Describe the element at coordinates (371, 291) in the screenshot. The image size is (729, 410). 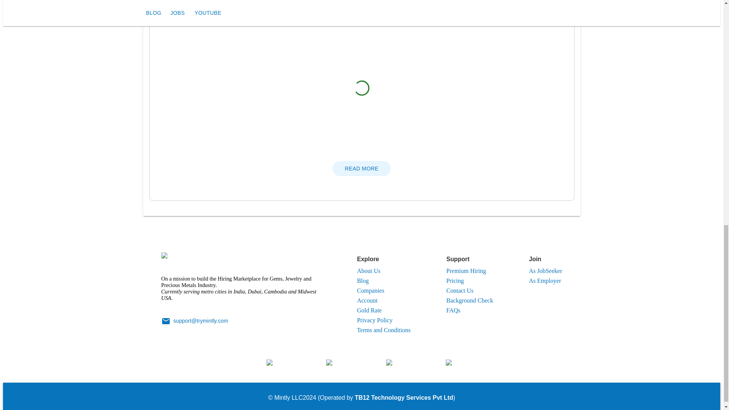
I see `Companies` at that location.